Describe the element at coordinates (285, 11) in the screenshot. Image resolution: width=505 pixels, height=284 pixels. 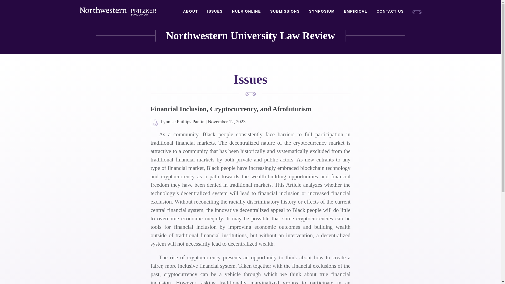
I see `SUBMISSIONS` at that location.